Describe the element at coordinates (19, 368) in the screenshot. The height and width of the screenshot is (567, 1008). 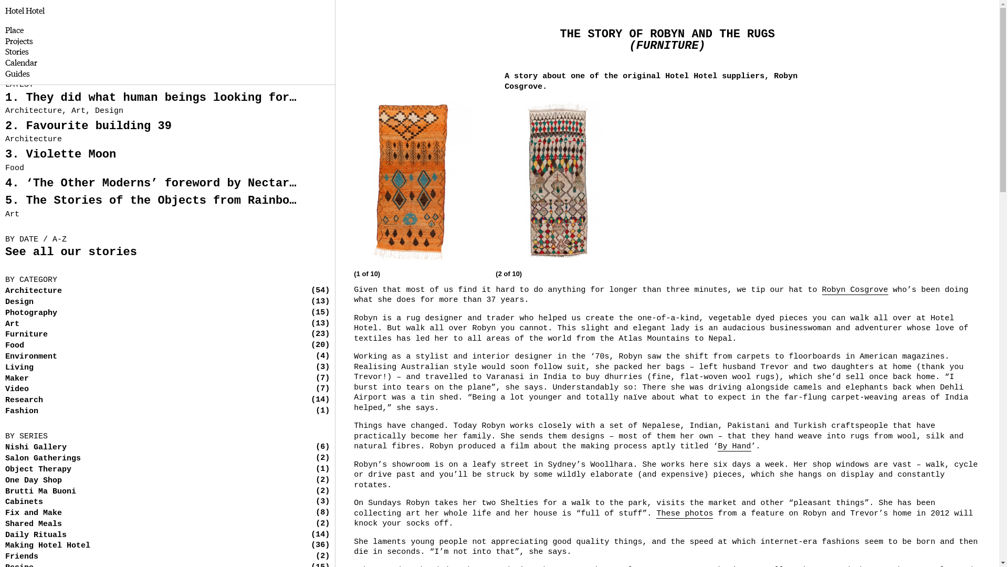
I see `Living
(3)` at that location.